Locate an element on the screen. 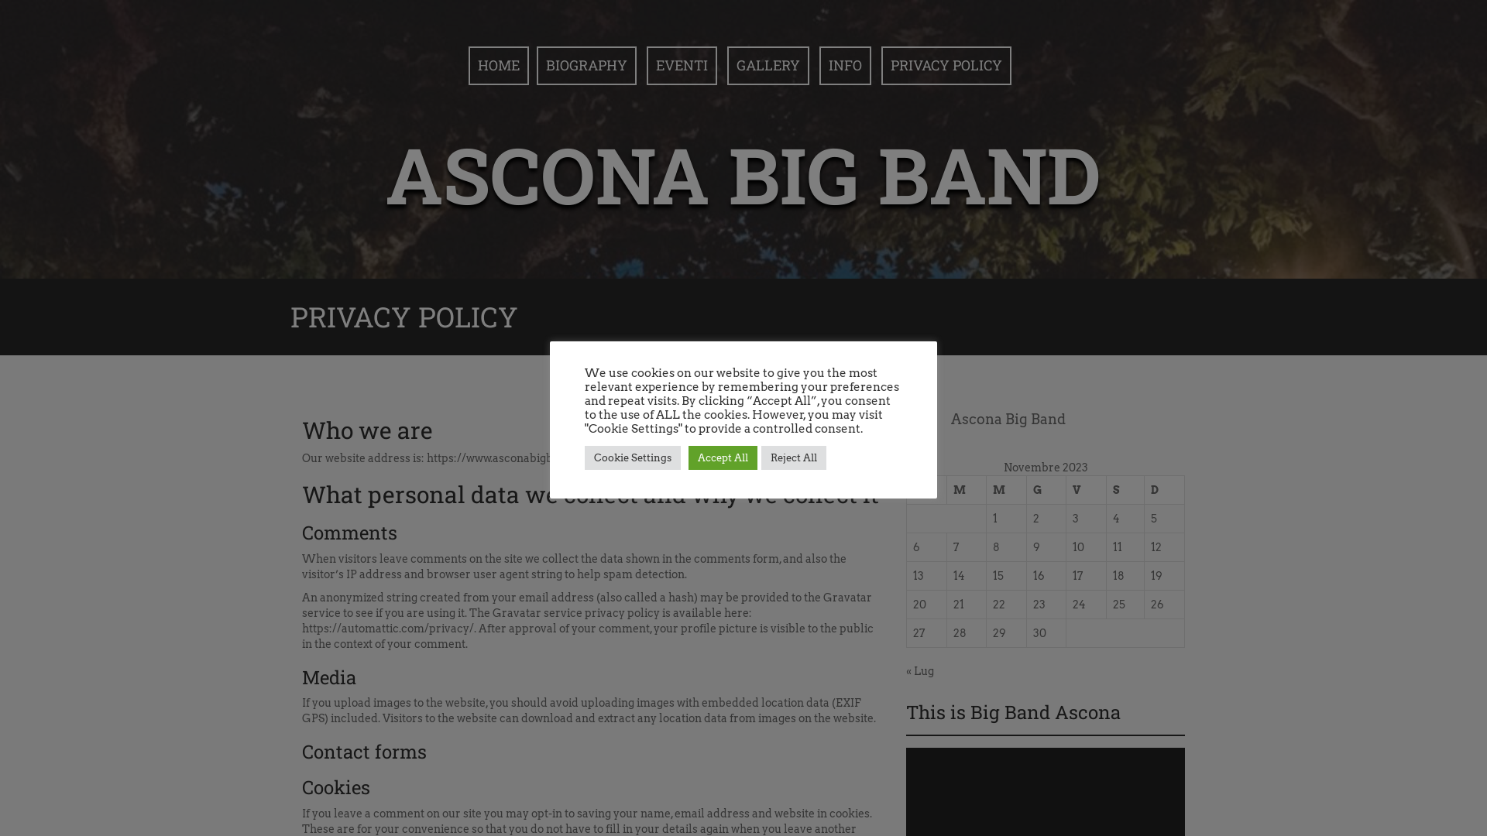 Image resolution: width=1487 pixels, height=836 pixels. BIOGRAPHY is located at coordinates (586, 66).